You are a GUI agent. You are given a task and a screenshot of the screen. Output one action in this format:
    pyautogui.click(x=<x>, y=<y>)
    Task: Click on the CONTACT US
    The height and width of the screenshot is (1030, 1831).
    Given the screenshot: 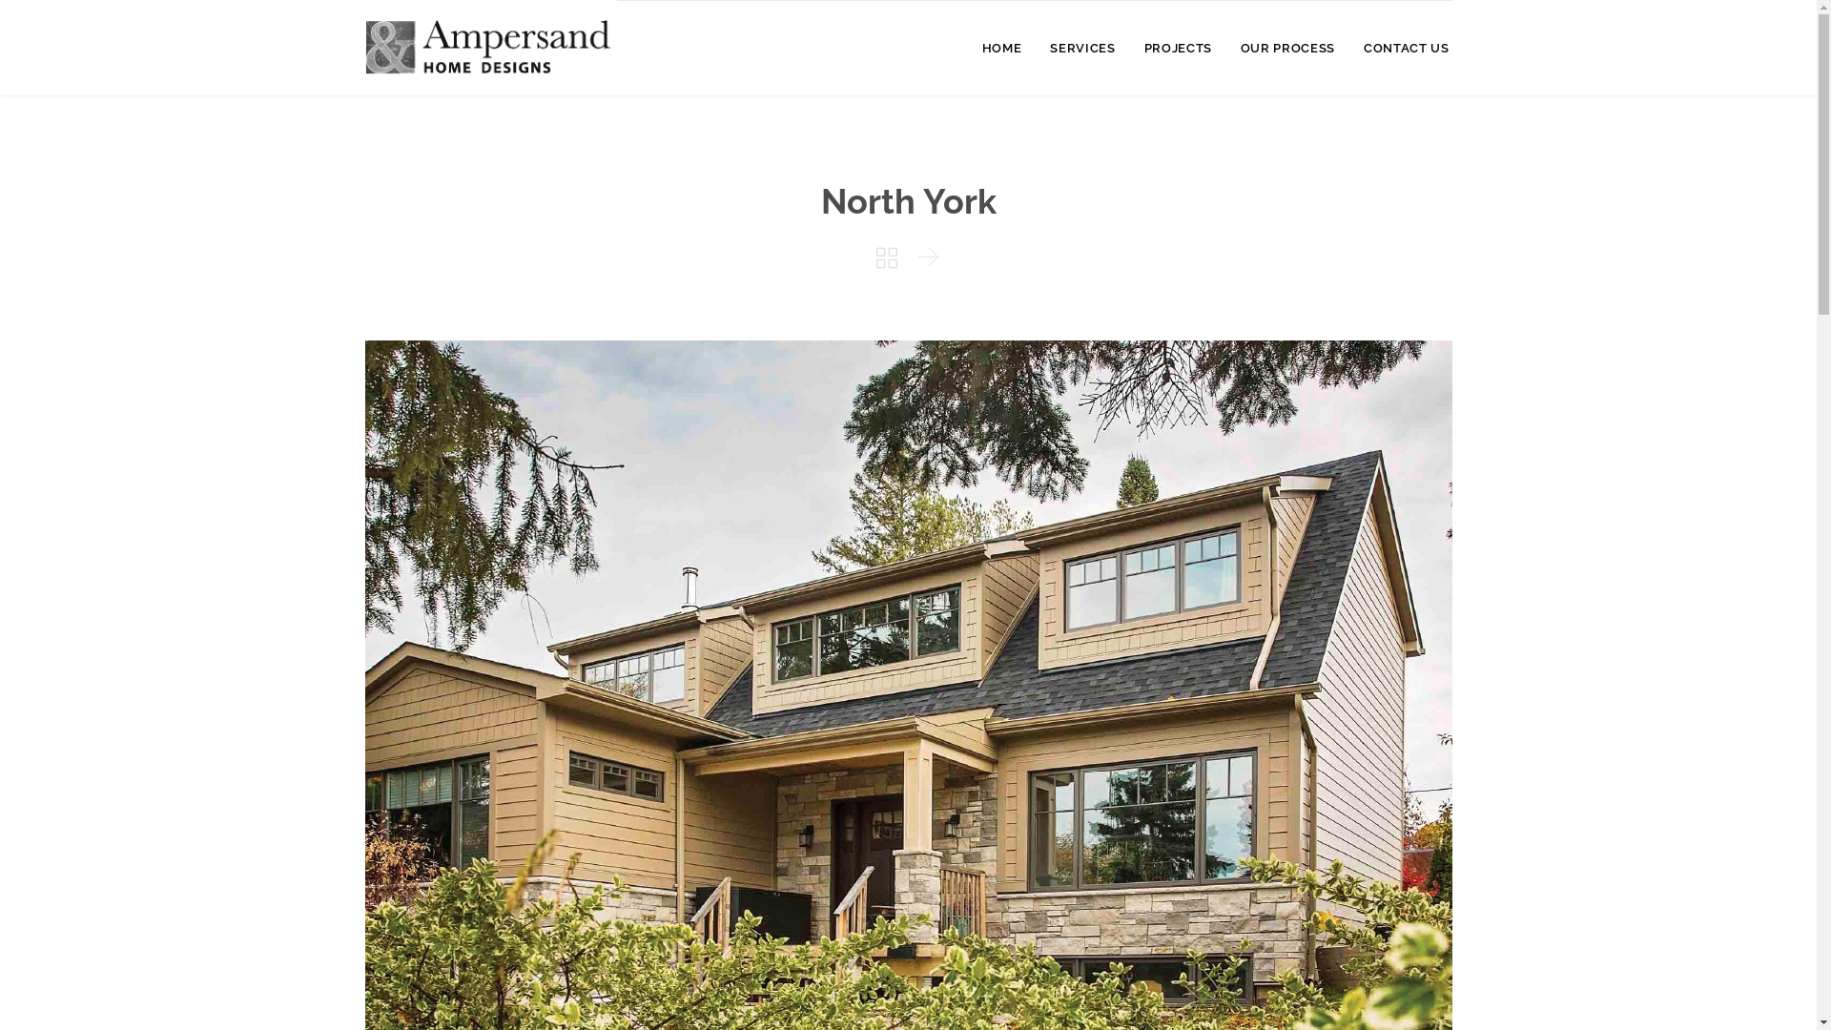 What is the action you would take?
    pyautogui.click(x=1407, y=50)
    